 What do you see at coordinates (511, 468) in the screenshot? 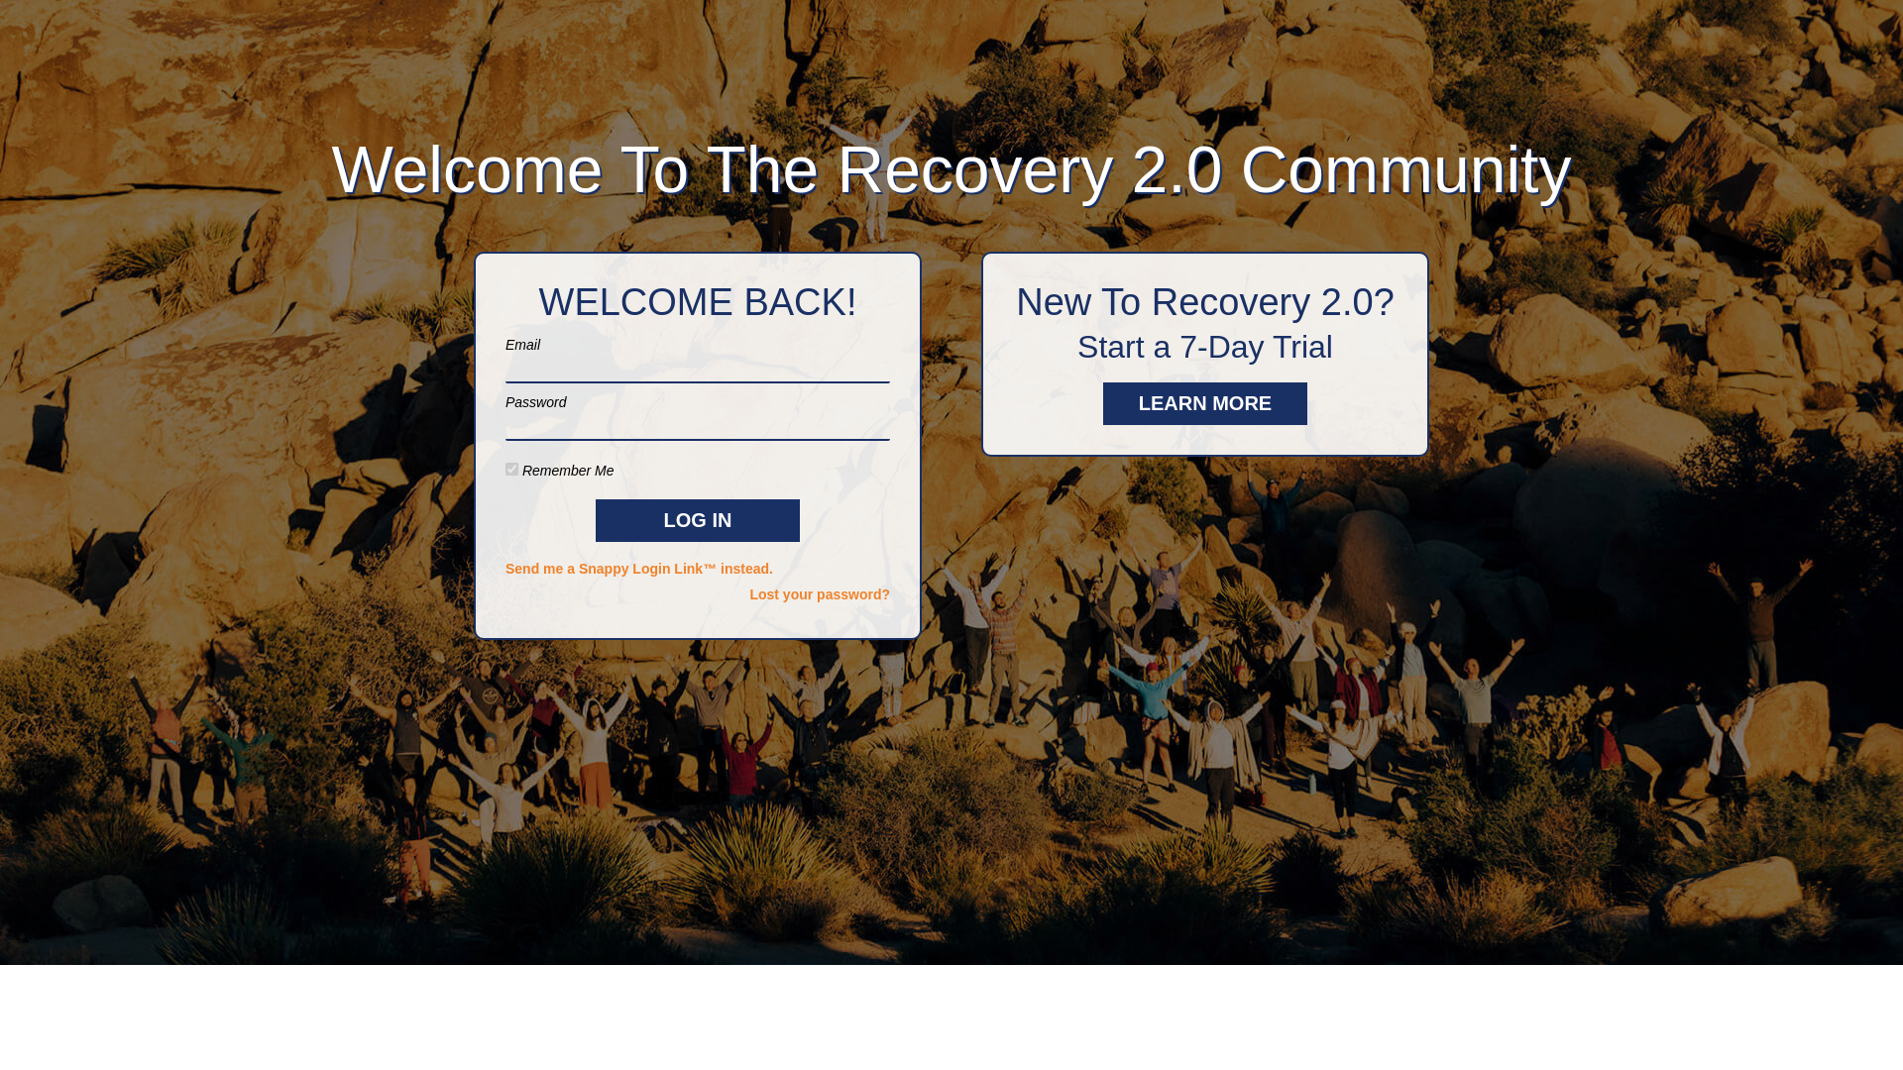
I see `forever` at bounding box center [511, 468].